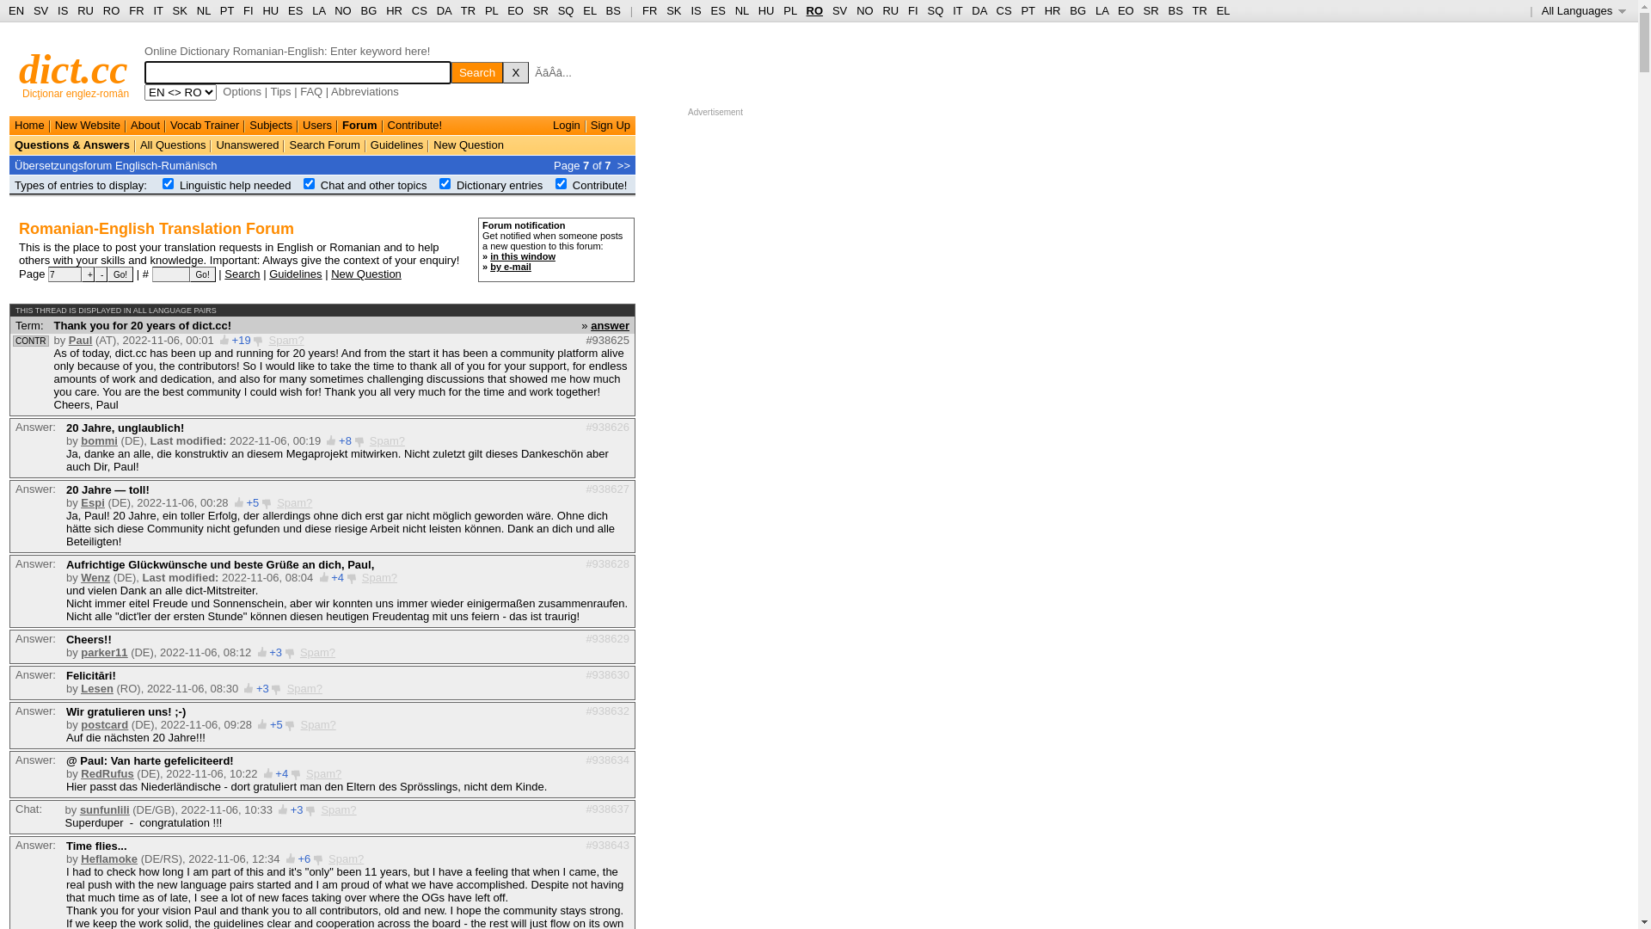  What do you see at coordinates (445, 184) in the screenshot?
I see `on` at bounding box center [445, 184].